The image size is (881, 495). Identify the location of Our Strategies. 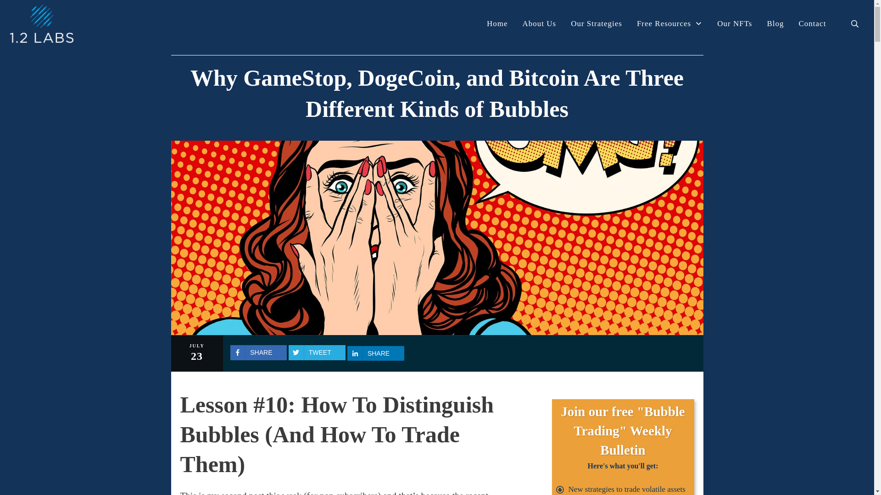
(597, 24).